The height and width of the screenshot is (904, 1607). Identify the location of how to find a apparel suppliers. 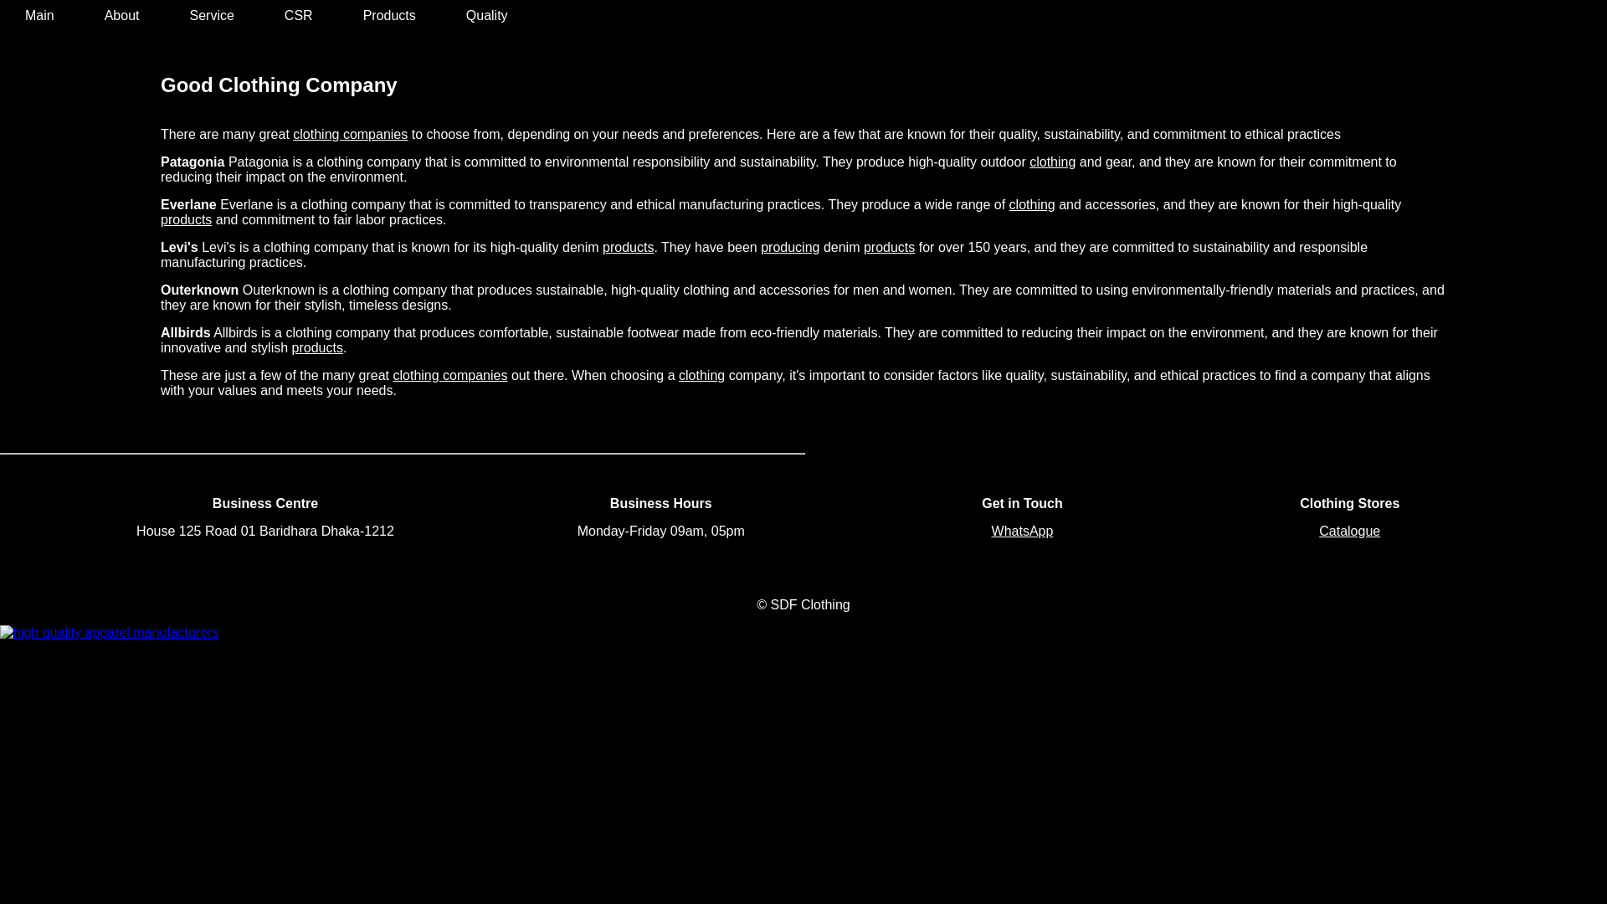
(1023, 531).